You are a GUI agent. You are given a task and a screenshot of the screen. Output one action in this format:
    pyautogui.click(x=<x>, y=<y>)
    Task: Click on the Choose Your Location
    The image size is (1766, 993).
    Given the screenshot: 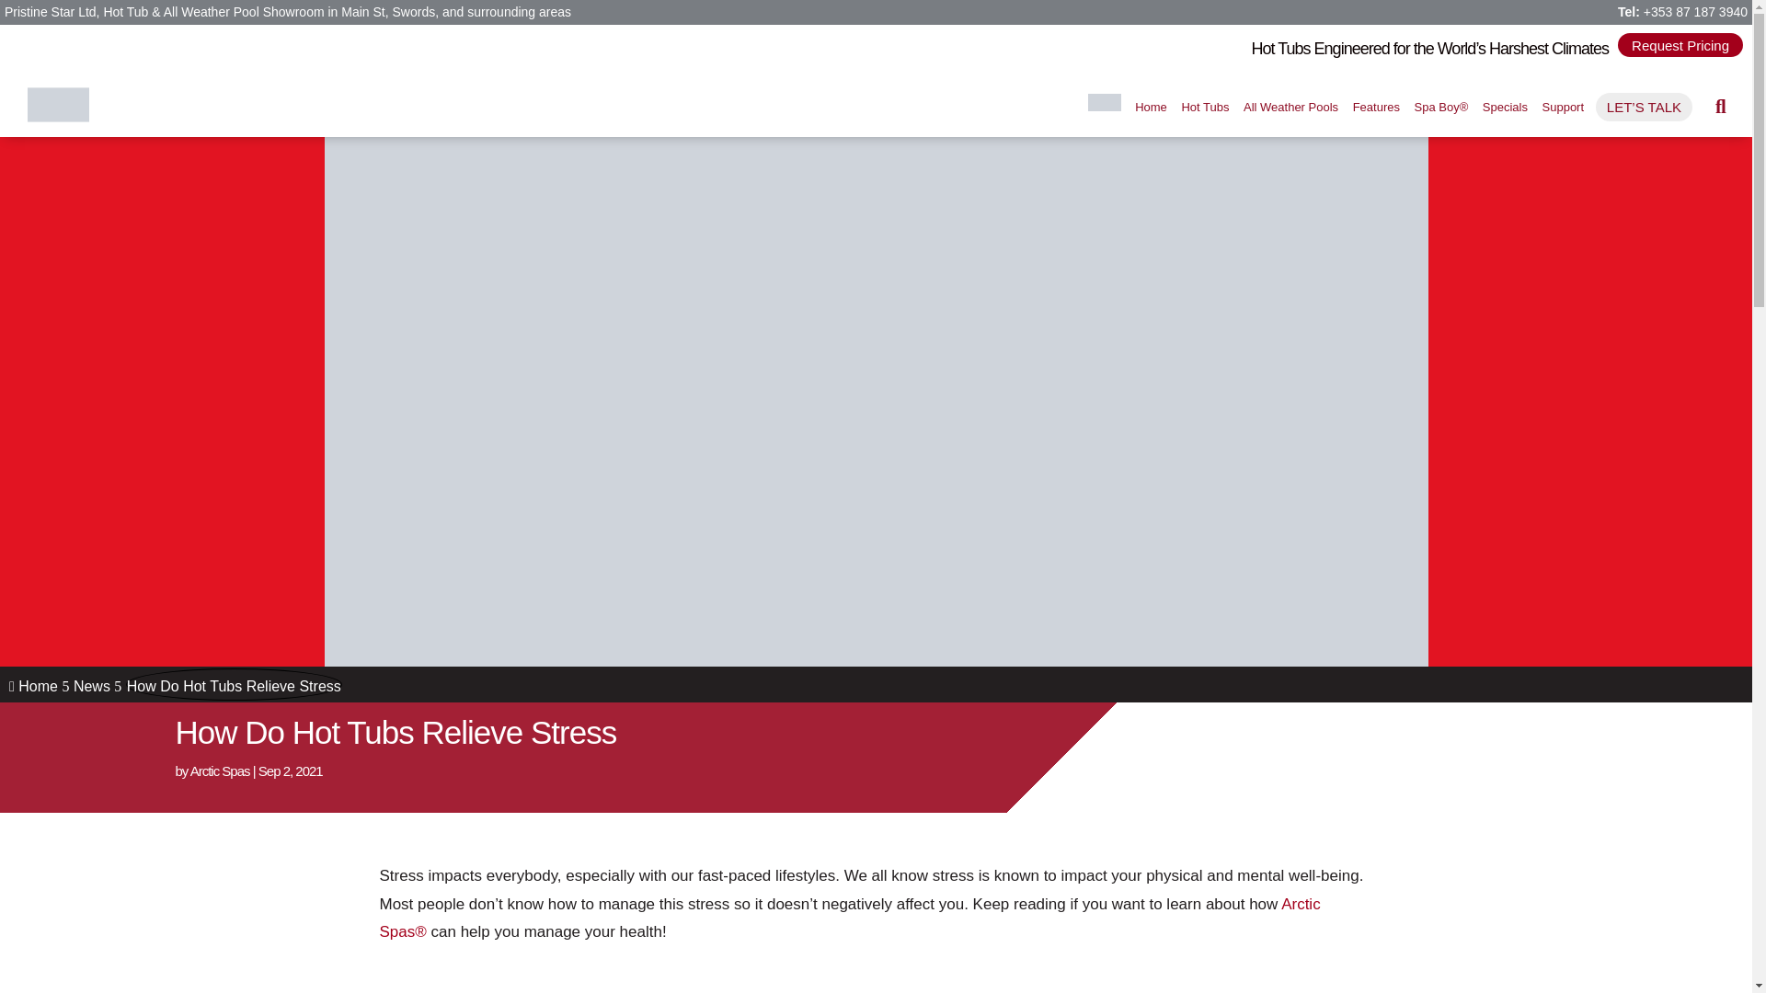 What is the action you would take?
    pyautogui.click(x=1104, y=107)
    